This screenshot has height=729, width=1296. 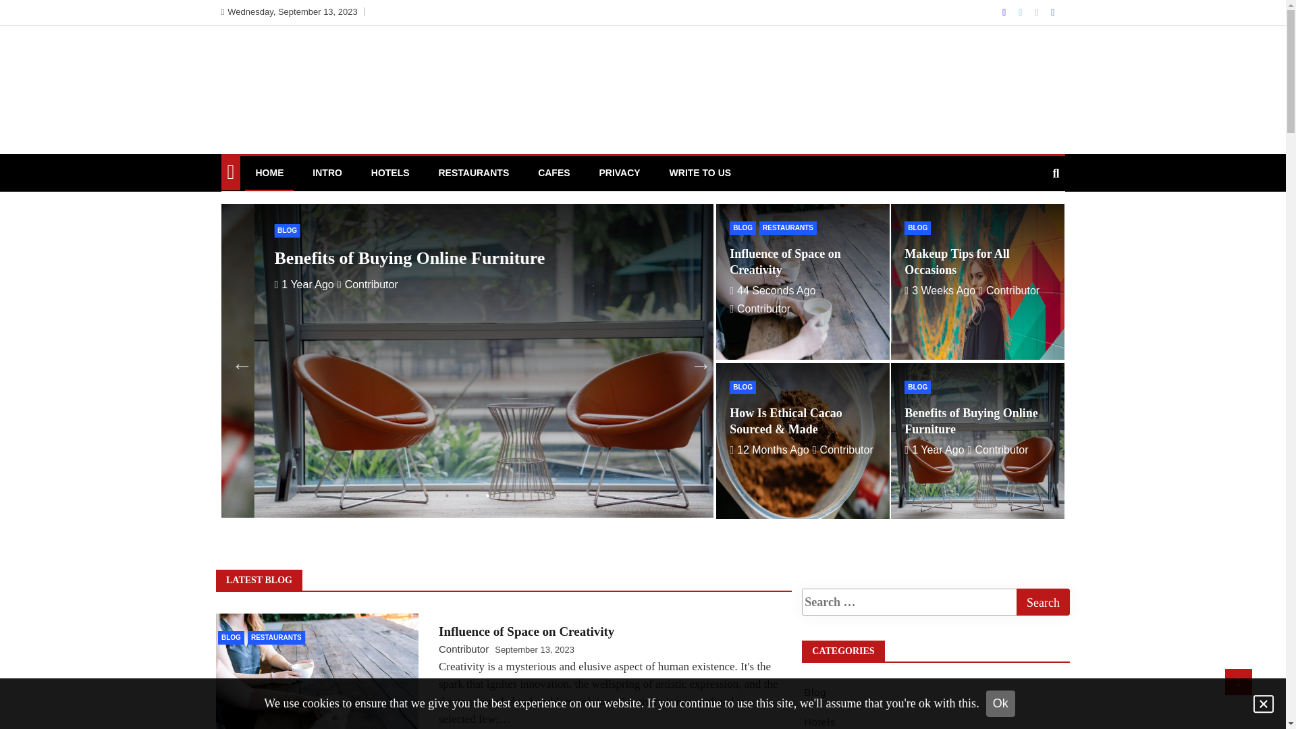 What do you see at coordinates (474, 173) in the screenshot?
I see `RESTAURANTS` at bounding box center [474, 173].